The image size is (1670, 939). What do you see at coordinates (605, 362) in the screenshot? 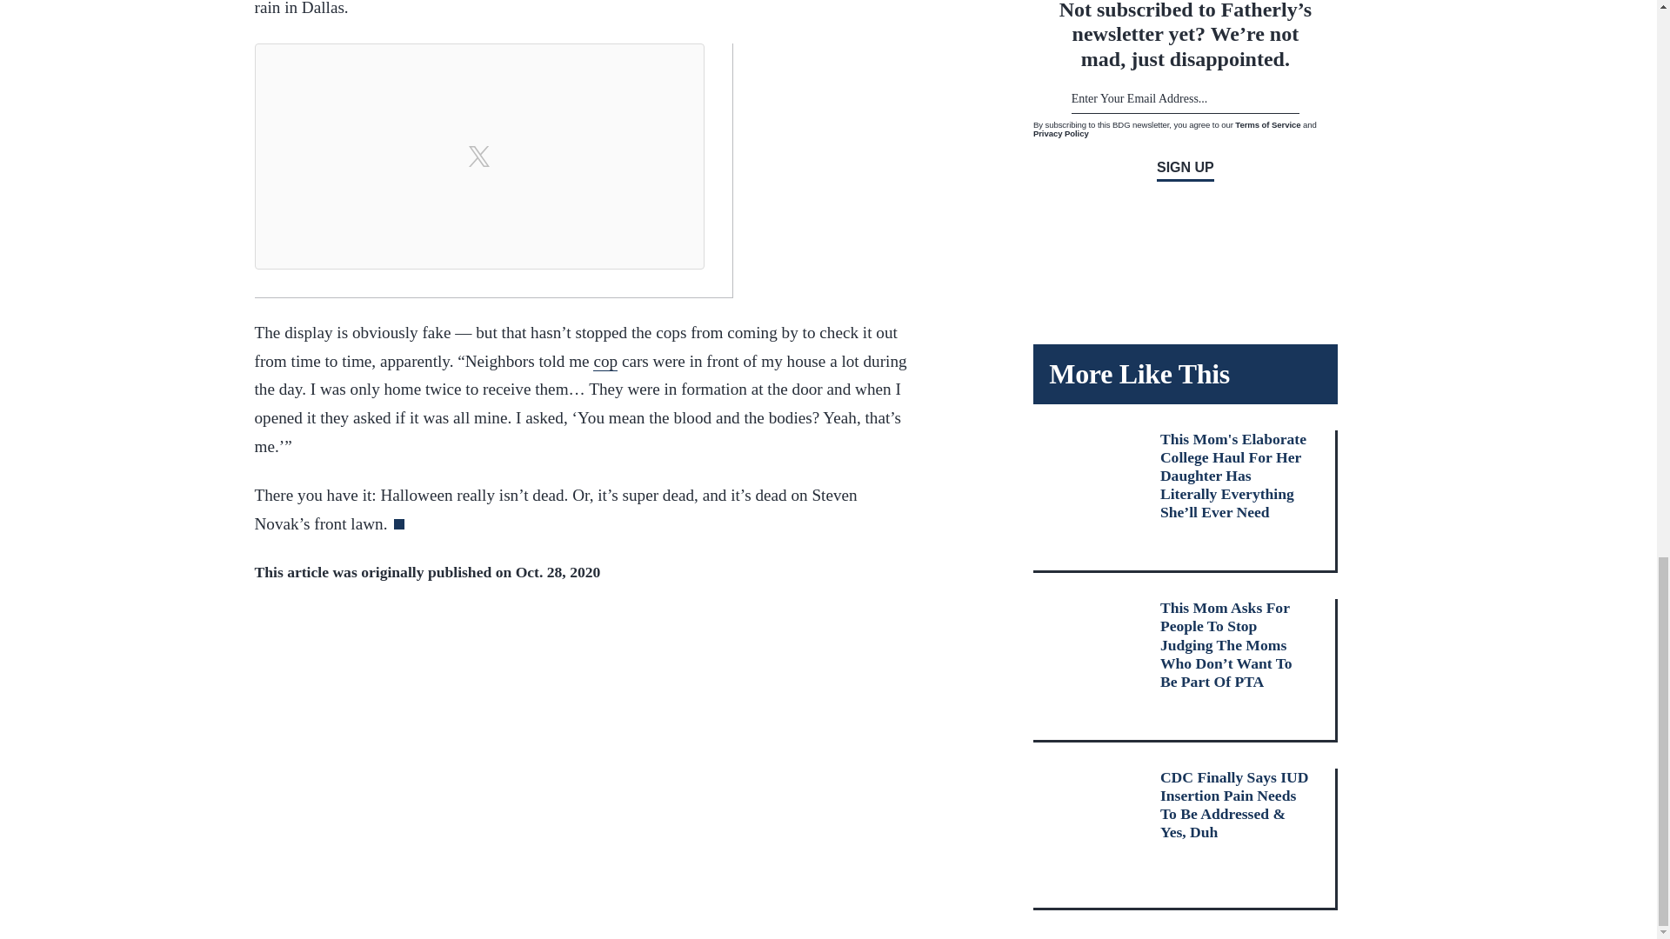
I see `cop` at bounding box center [605, 362].